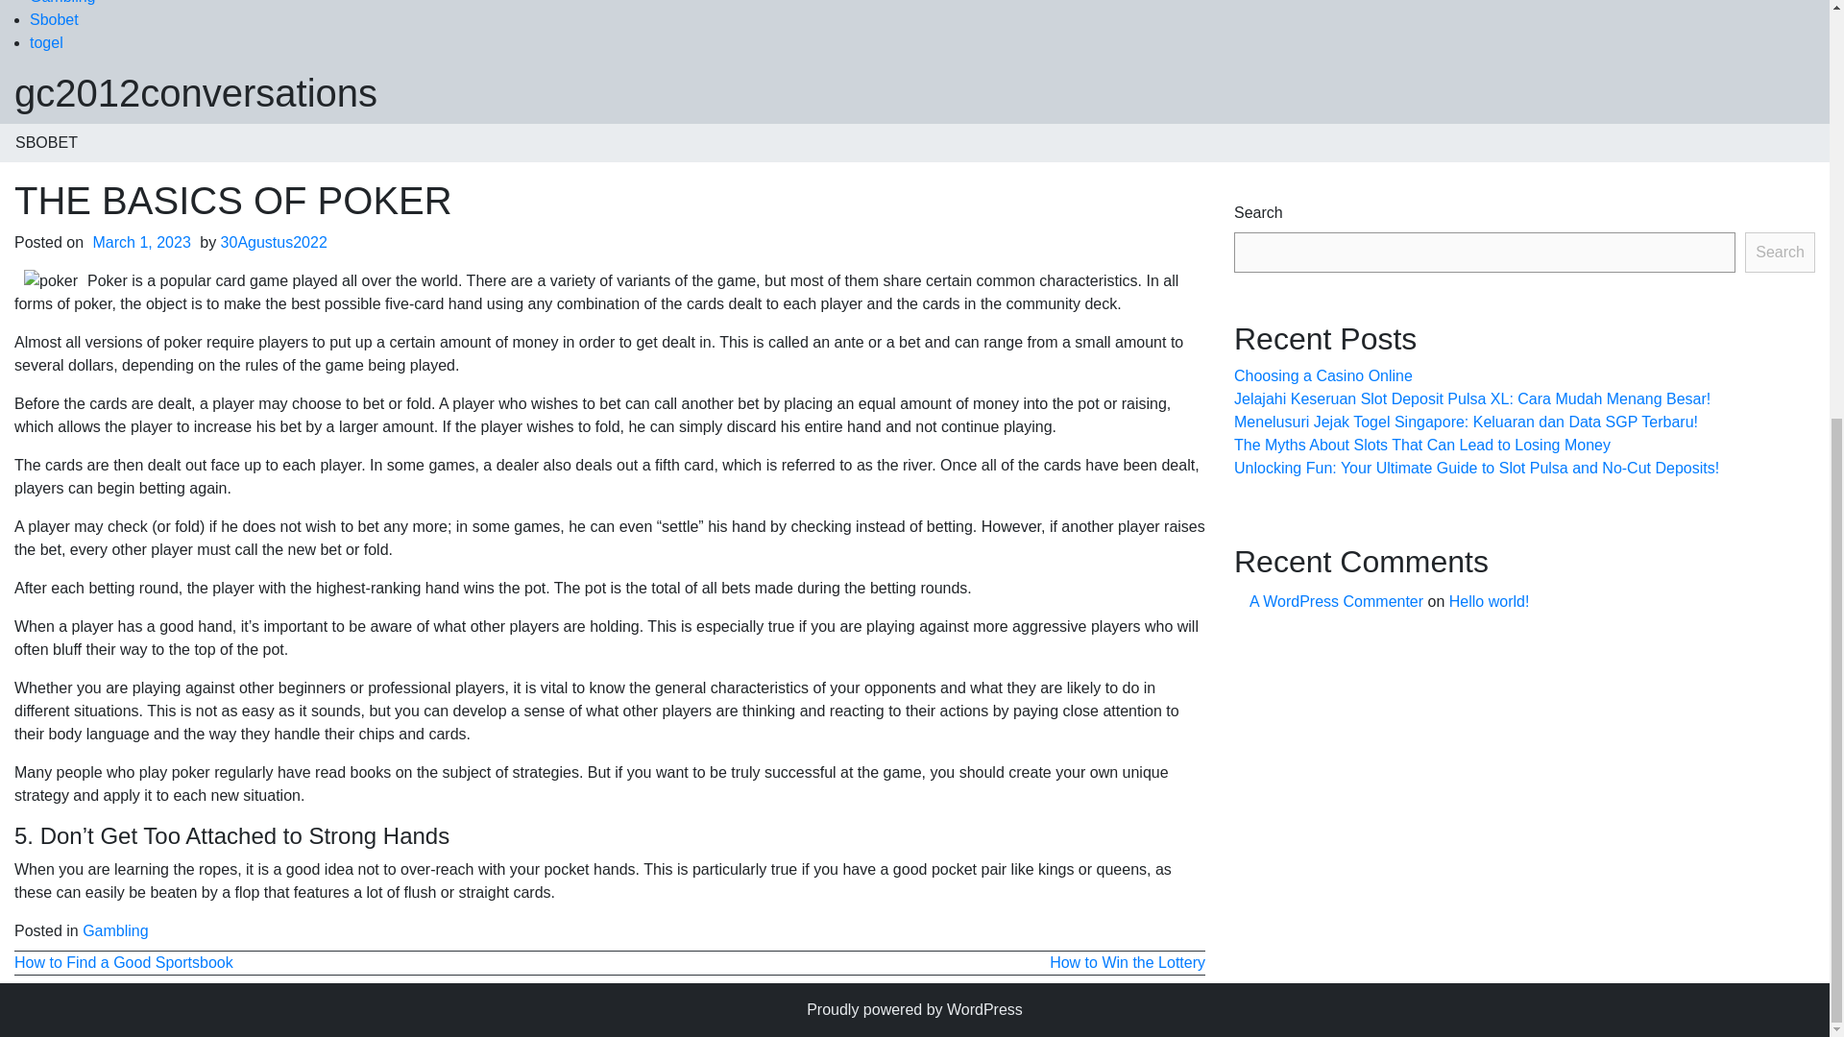 This screenshot has width=1844, height=1037. I want to click on Choosing a Casino Online, so click(1322, 375).